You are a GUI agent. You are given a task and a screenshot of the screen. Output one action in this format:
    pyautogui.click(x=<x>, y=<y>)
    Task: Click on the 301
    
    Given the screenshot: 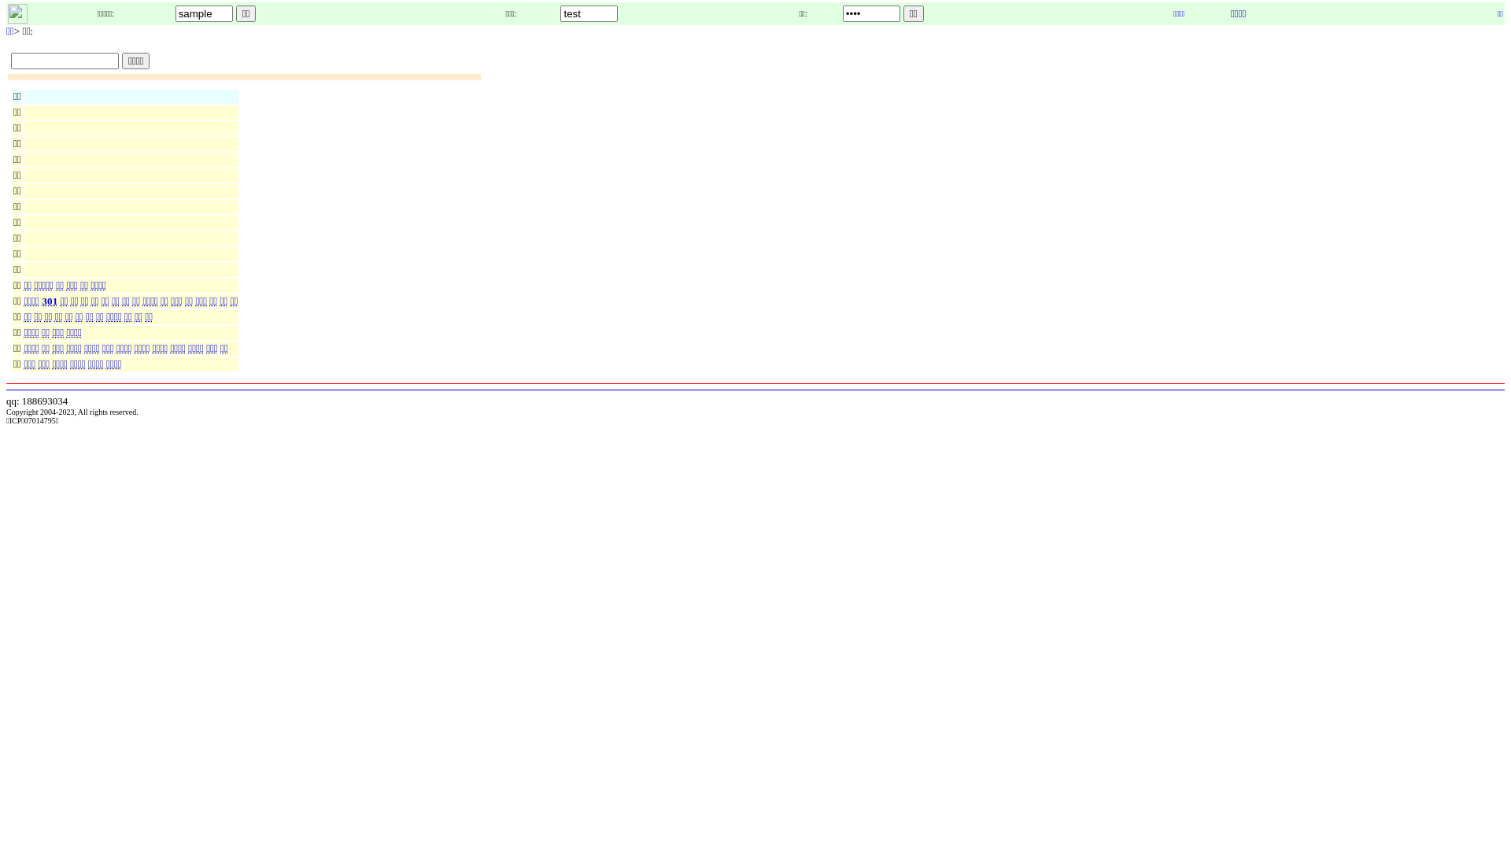 What is the action you would take?
    pyautogui.click(x=50, y=301)
    